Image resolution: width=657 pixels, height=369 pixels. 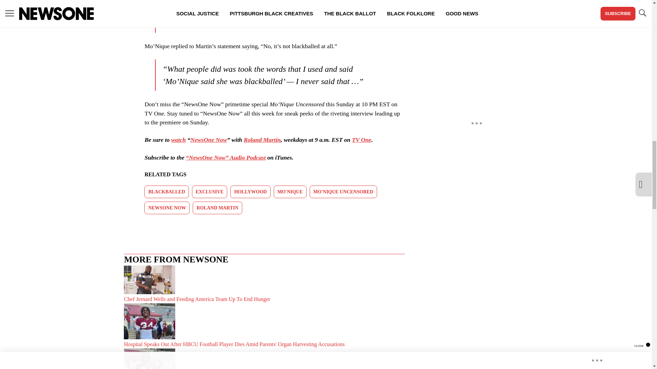 What do you see at coordinates (262, 139) in the screenshot?
I see `Roland Martin` at bounding box center [262, 139].